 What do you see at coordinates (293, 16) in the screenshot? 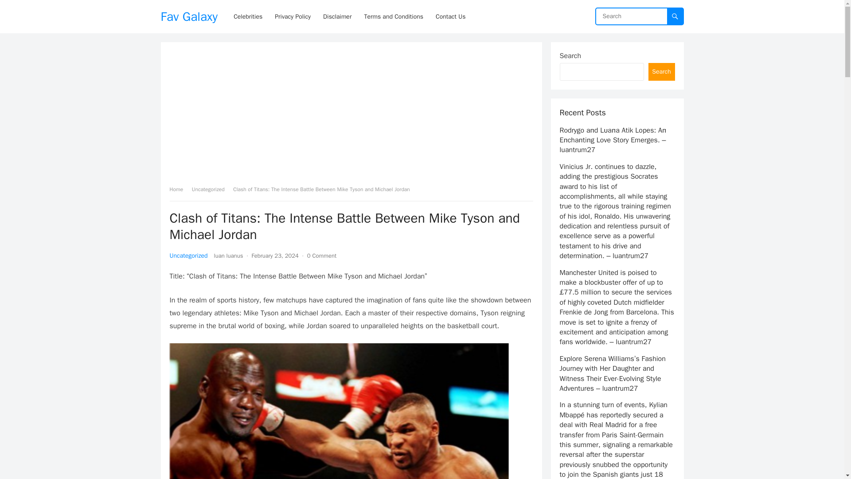
I see `Privacy Policy` at bounding box center [293, 16].